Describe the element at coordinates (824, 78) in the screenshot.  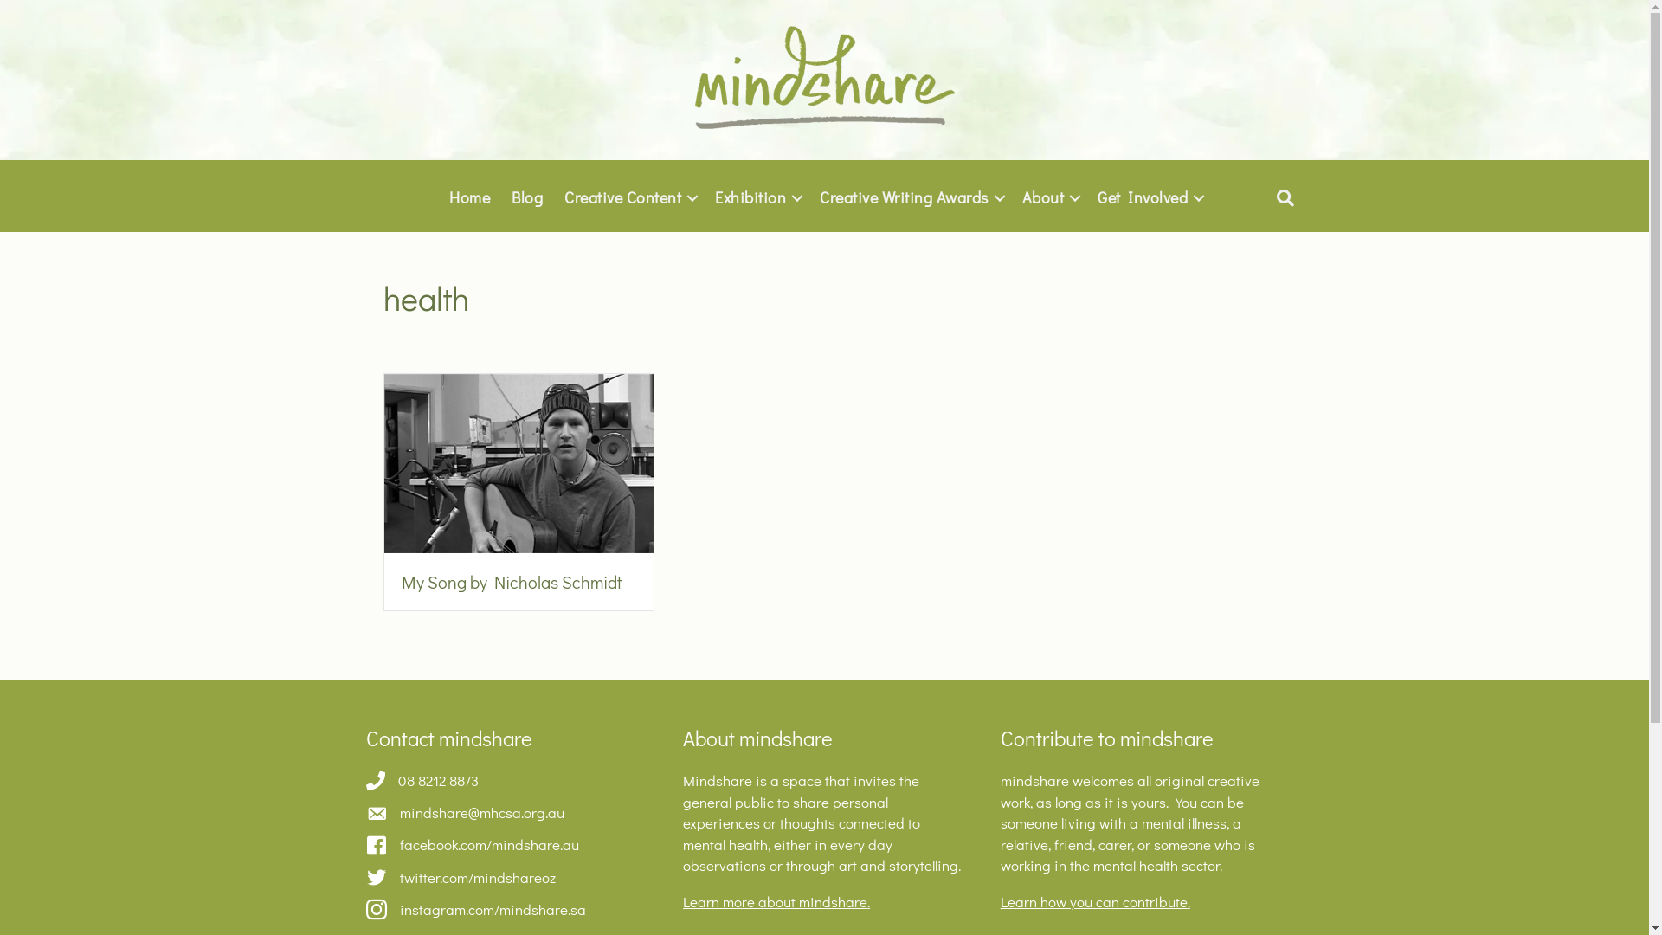
I see `mindshare` at that location.